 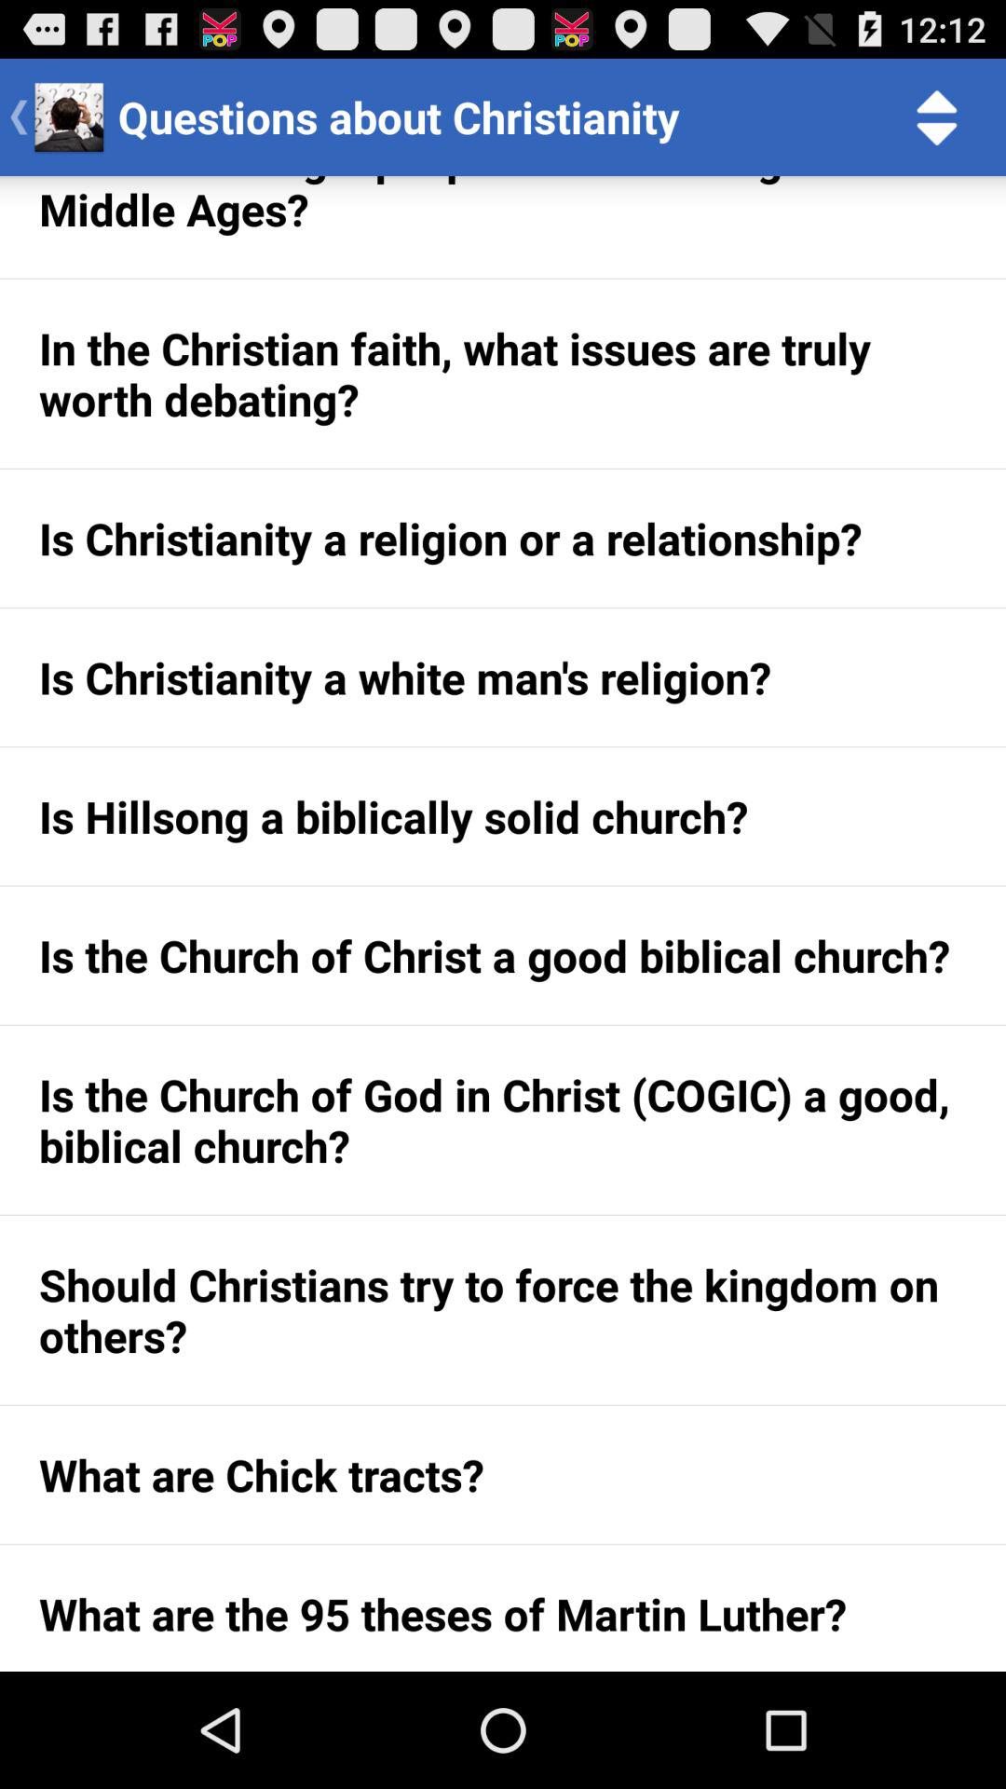 What do you see at coordinates (937, 117) in the screenshot?
I see `tap icon at the top right corner` at bounding box center [937, 117].